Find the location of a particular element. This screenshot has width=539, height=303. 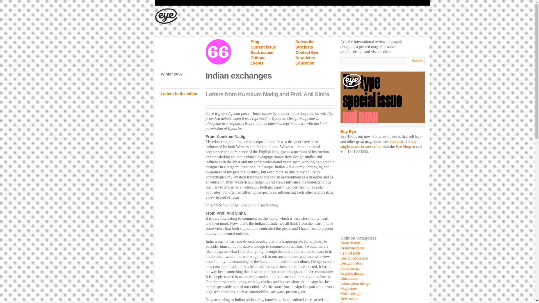

Back issues is located at coordinates (262, 52).